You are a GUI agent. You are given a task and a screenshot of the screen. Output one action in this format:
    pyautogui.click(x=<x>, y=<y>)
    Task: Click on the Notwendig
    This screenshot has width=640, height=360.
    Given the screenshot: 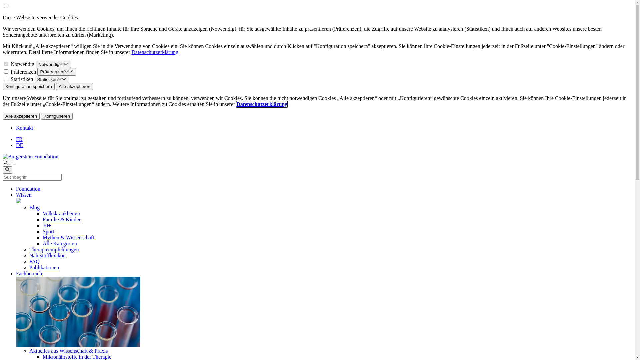 What is the action you would take?
    pyautogui.click(x=53, y=64)
    